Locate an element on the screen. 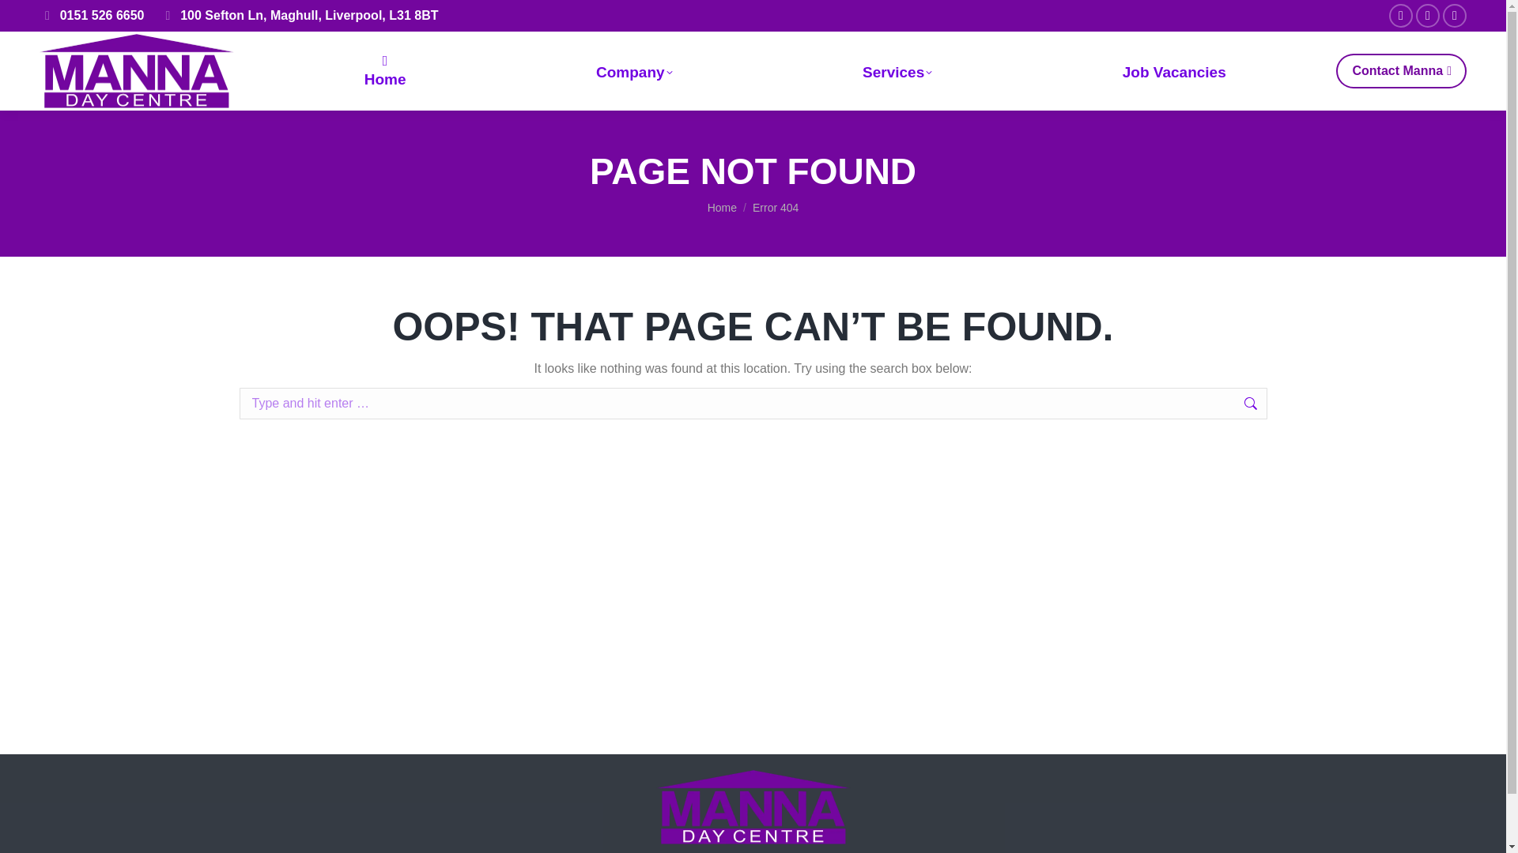  Go! is located at coordinates (1299, 406).